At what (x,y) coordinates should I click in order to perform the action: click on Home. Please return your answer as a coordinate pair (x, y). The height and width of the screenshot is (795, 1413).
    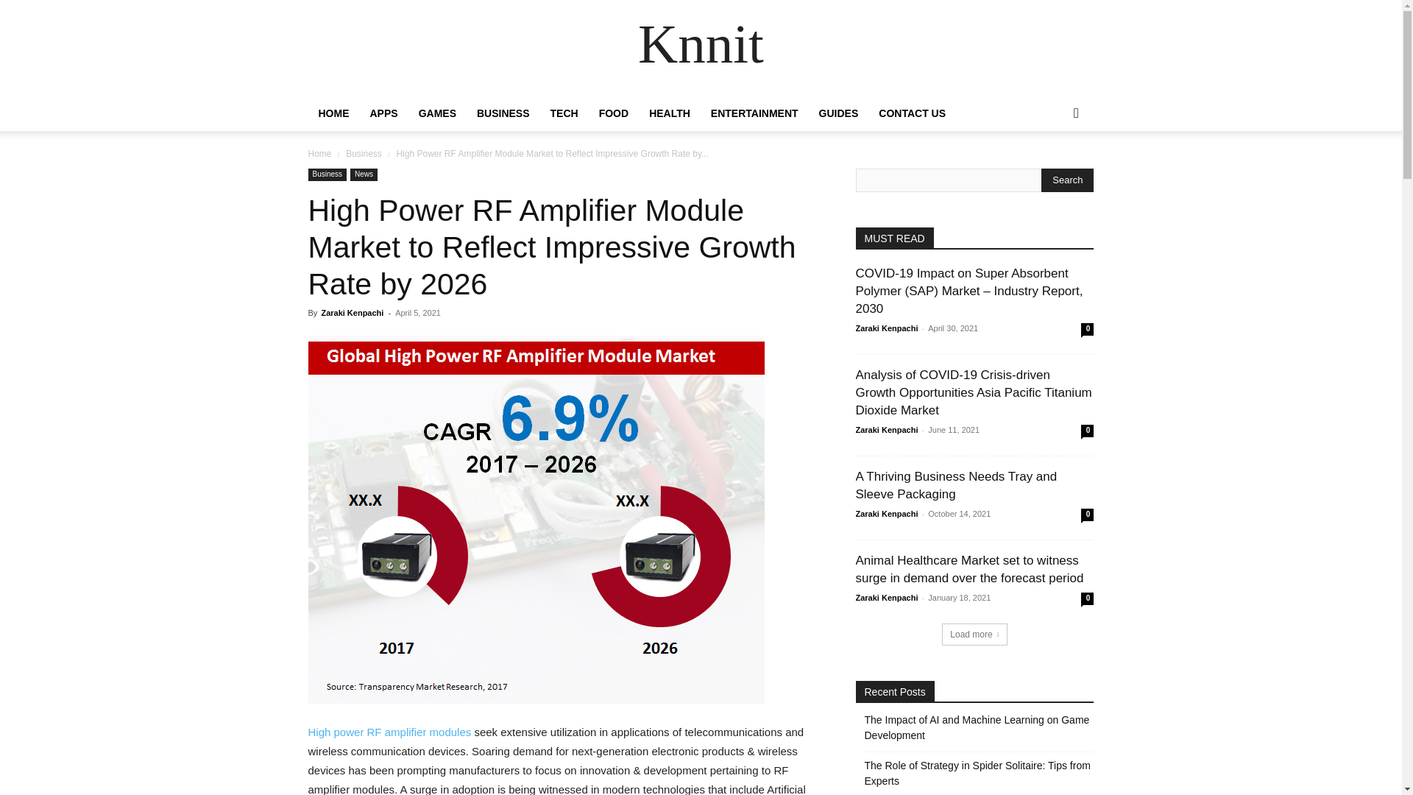
    Looking at the image, I should click on (319, 153).